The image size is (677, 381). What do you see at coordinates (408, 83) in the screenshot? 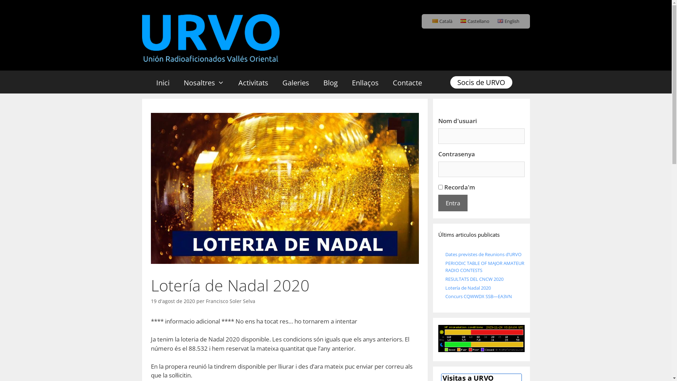
I see `Contacte` at bounding box center [408, 83].